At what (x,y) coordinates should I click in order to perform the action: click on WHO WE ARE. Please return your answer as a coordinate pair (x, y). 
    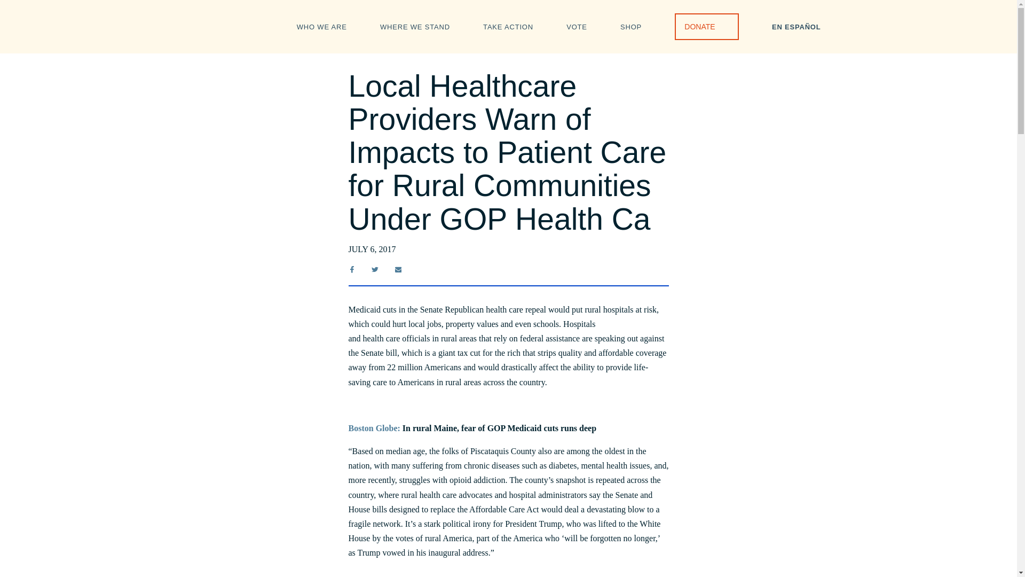
    Looking at the image, I should click on (322, 26).